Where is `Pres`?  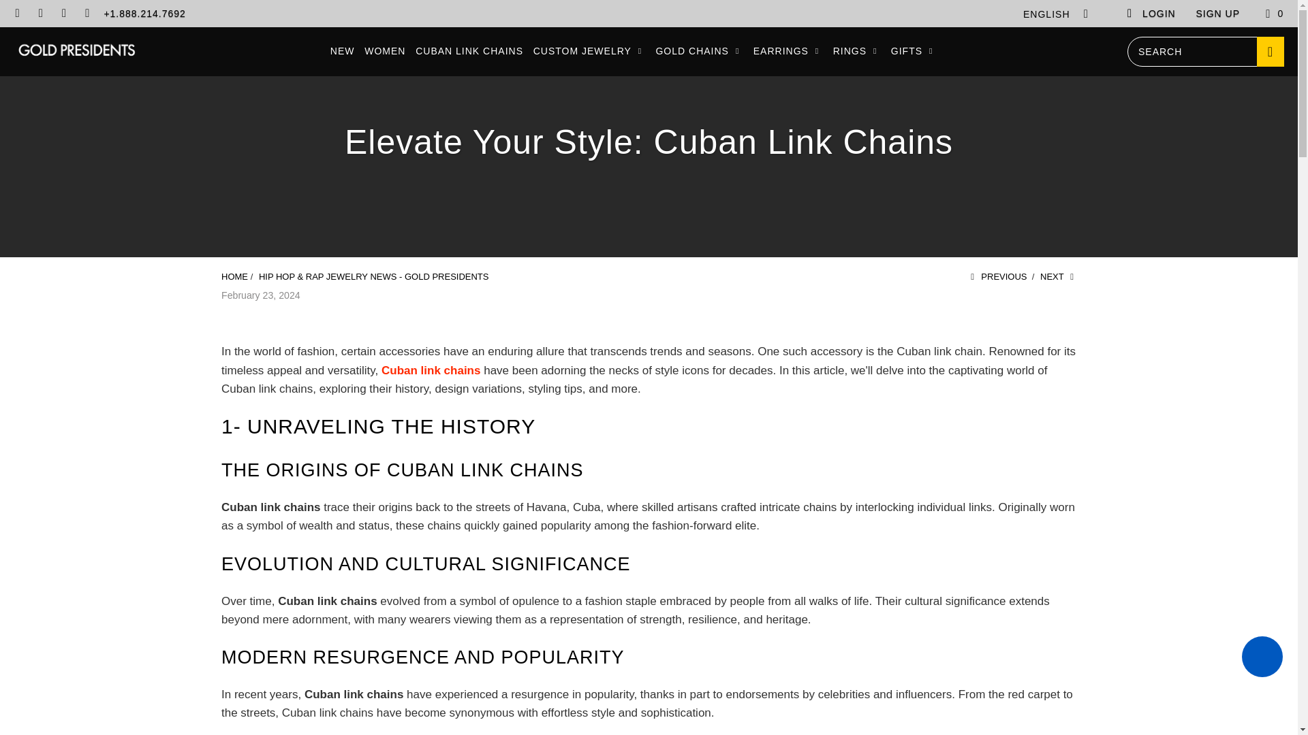 Pres is located at coordinates (76, 51).